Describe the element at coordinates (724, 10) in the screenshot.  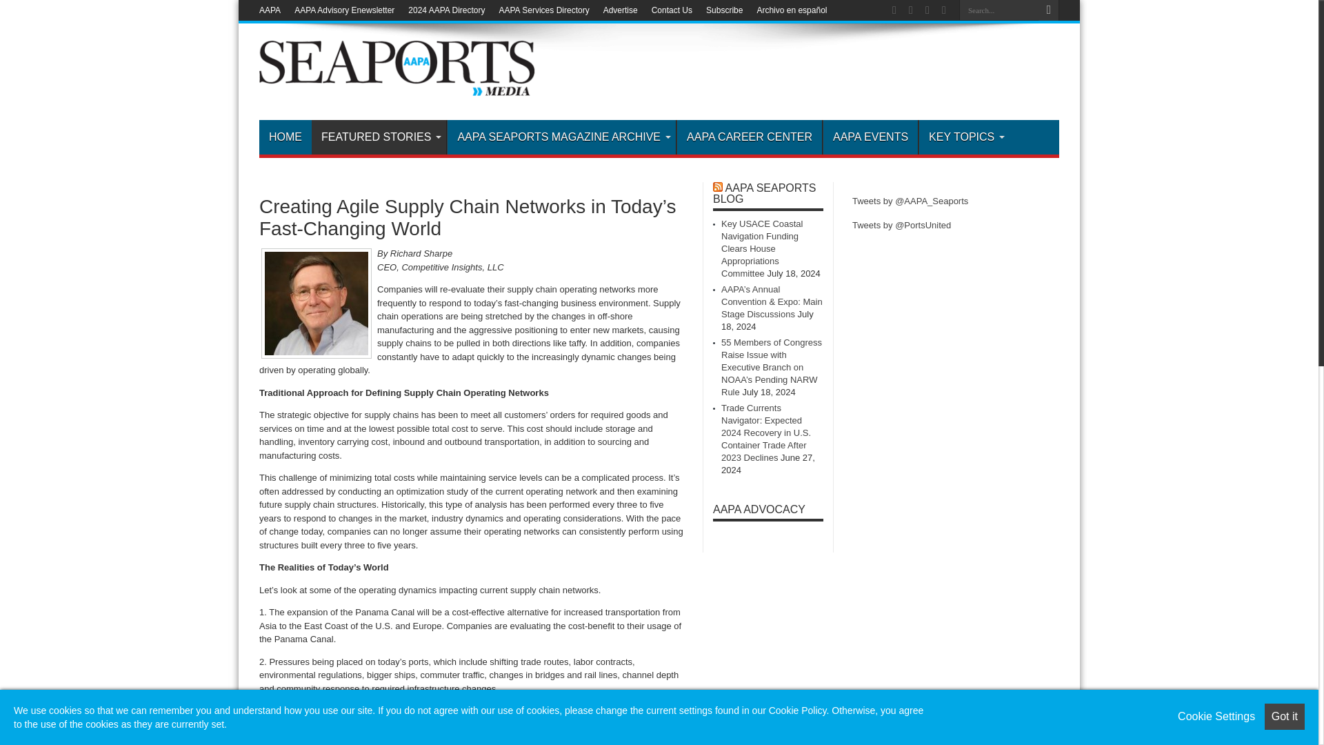
I see `Subscribe` at that location.